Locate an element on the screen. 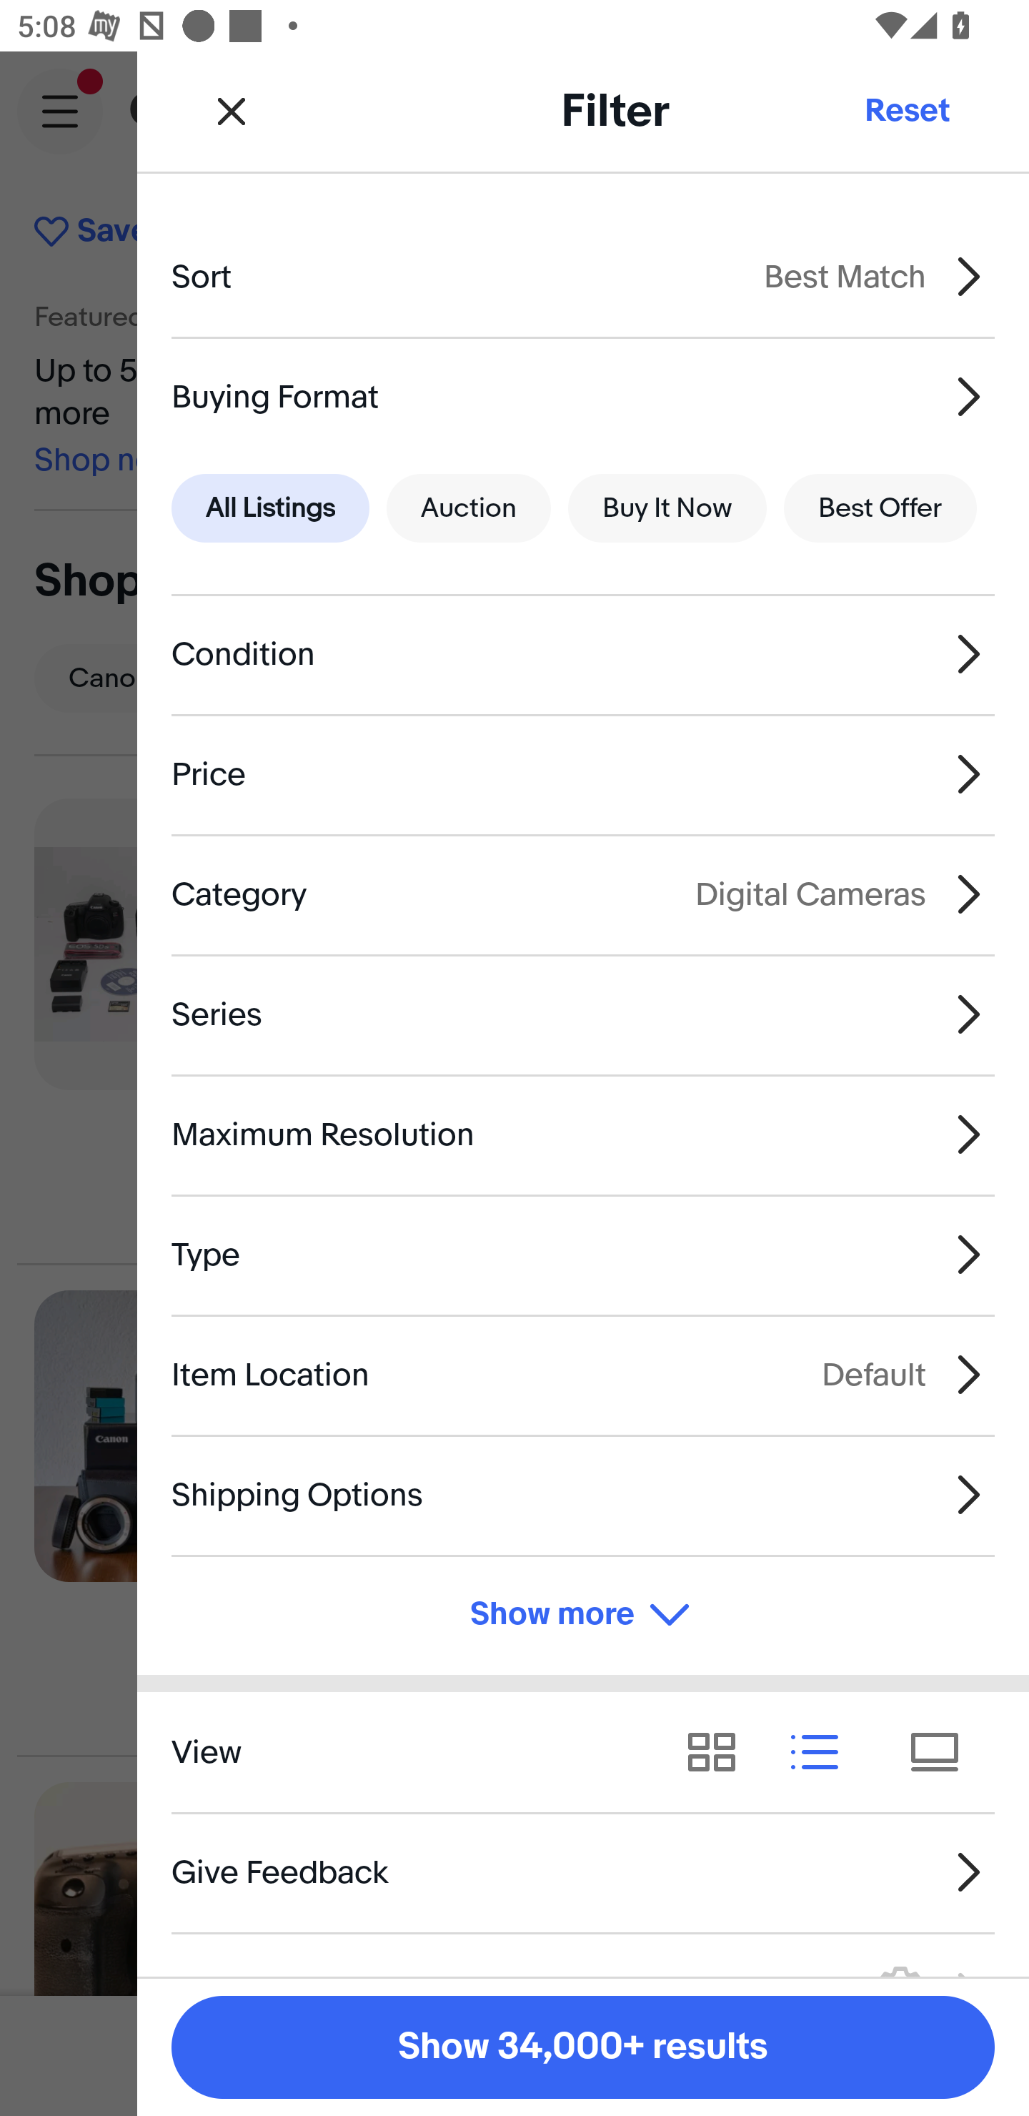 The width and height of the screenshot is (1029, 2116). Category Digital Cameras is located at coordinates (583, 894).